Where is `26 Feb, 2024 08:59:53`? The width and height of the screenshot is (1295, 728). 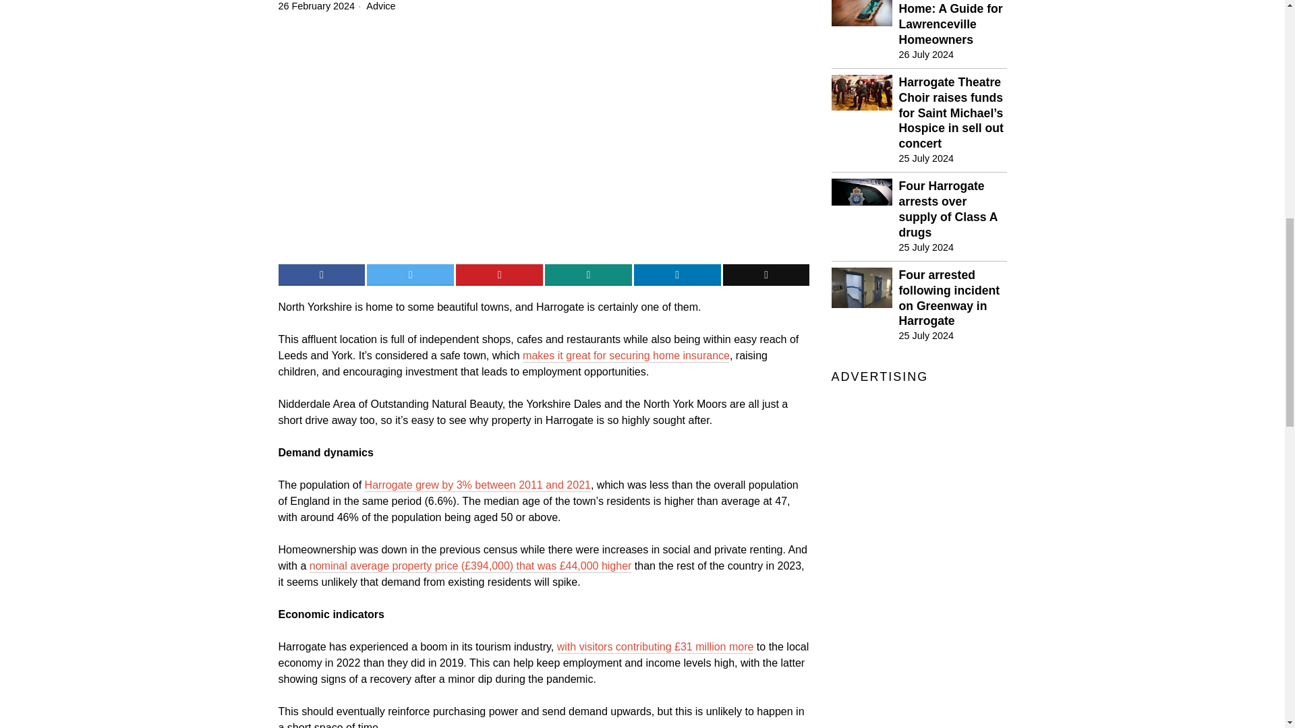
26 Feb, 2024 08:59:53 is located at coordinates (316, 7).